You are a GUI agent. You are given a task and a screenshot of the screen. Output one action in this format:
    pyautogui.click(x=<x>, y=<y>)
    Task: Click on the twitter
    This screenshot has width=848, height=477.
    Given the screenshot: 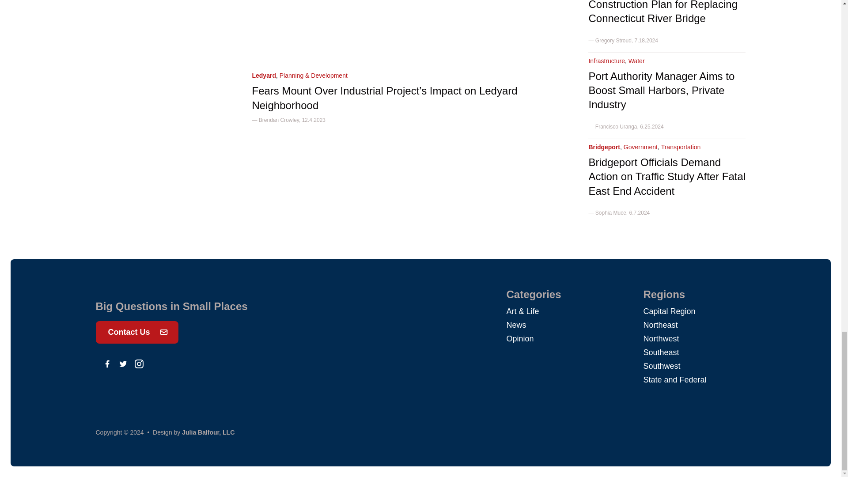 What is the action you would take?
    pyautogui.click(x=123, y=364)
    